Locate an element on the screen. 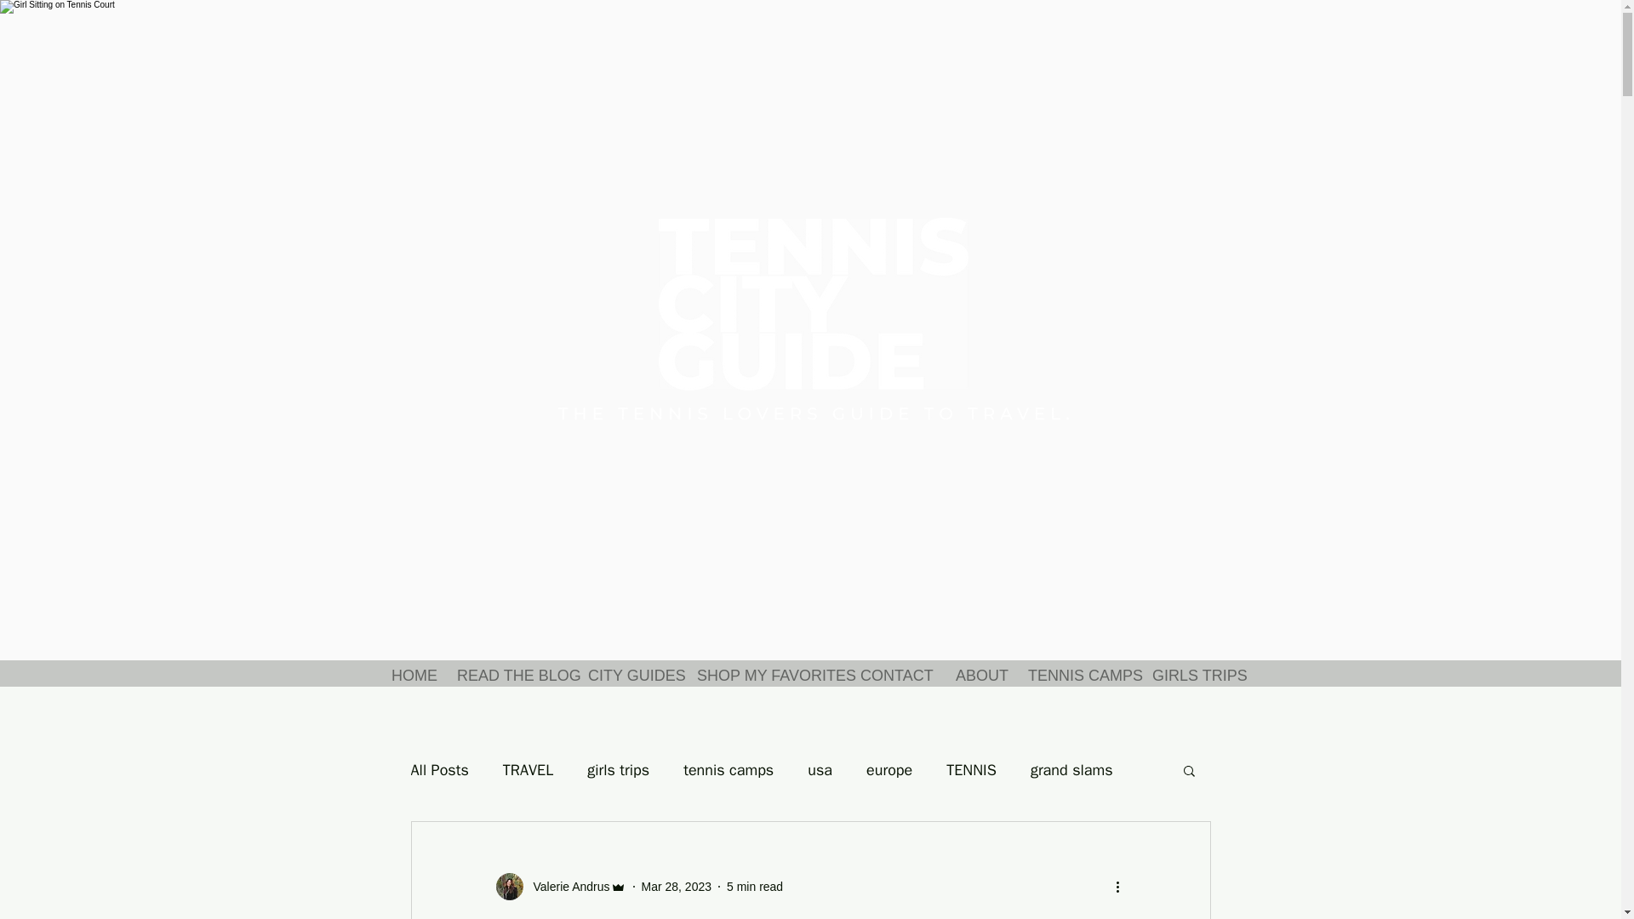 The image size is (1634, 919). CONTACT is located at coordinates (895, 675).